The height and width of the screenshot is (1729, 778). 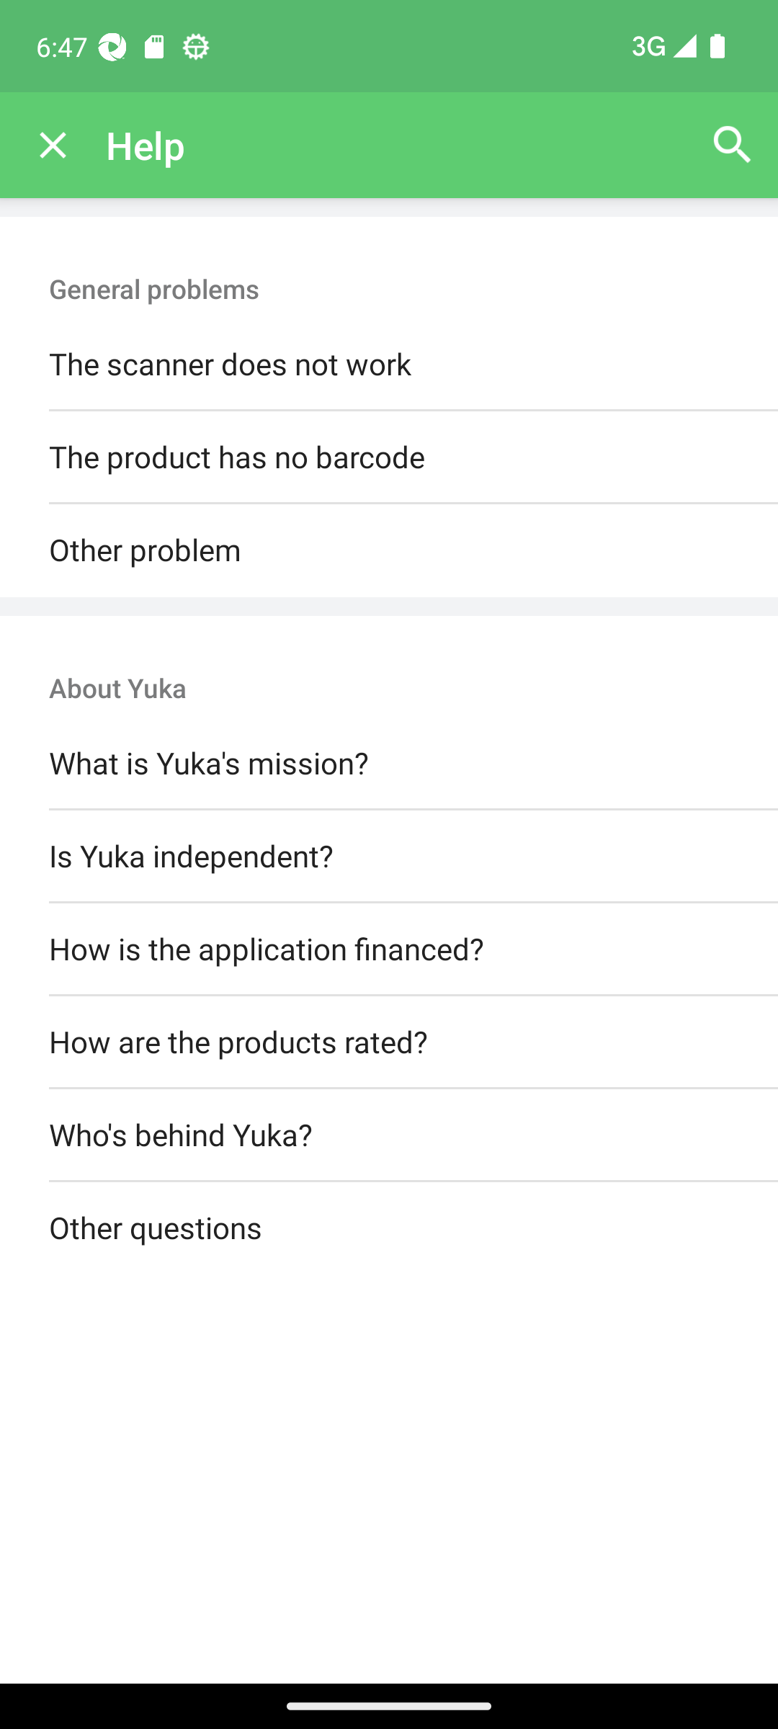 I want to click on What is Yuka's mission?, so click(x=389, y=764).